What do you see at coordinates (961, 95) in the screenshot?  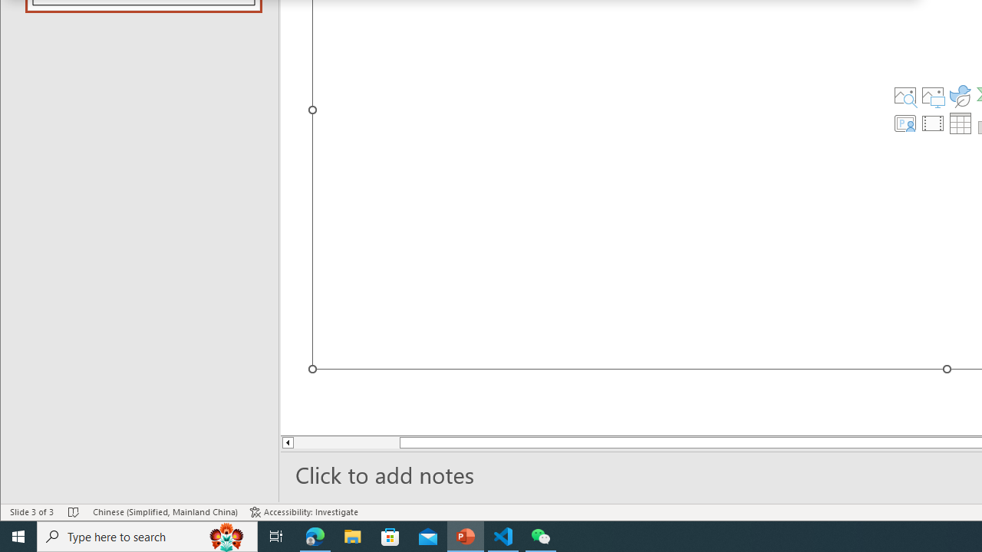 I see `Insert an Icon` at bounding box center [961, 95].